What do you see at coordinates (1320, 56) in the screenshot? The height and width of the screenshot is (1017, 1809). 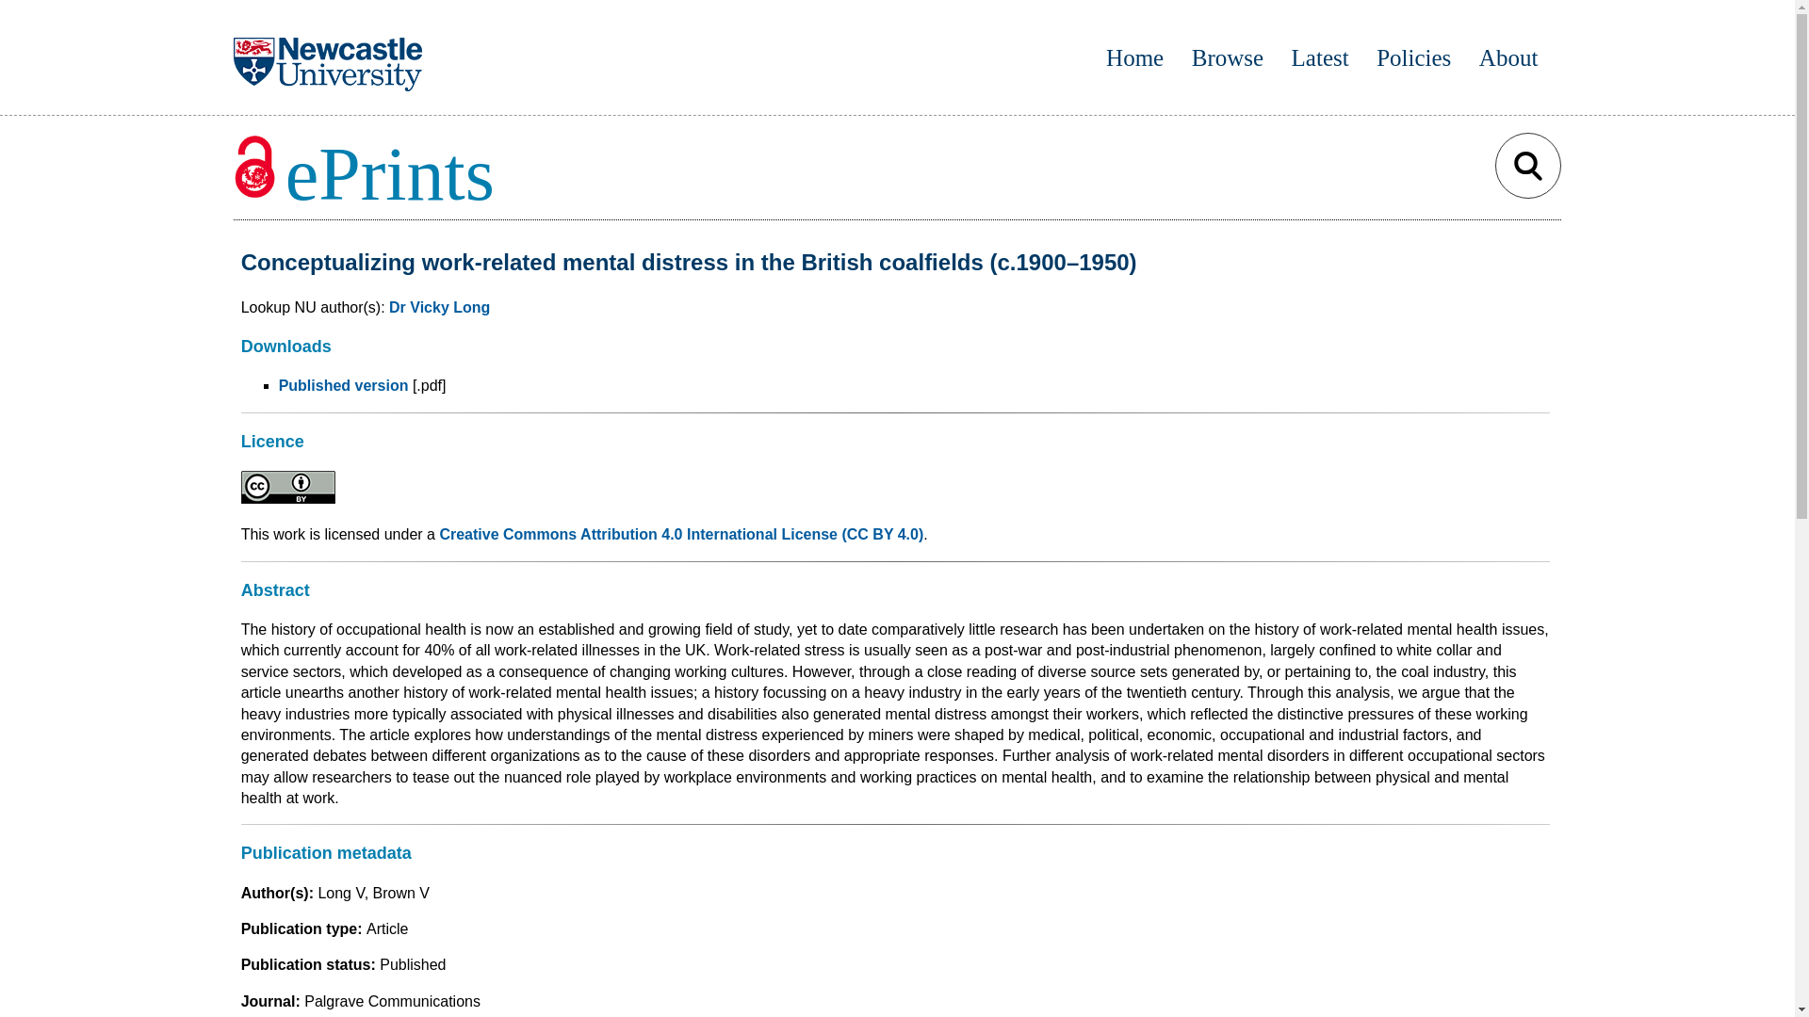 I see `View ePrints listed within the last month` at bounding box center [1320, 56].